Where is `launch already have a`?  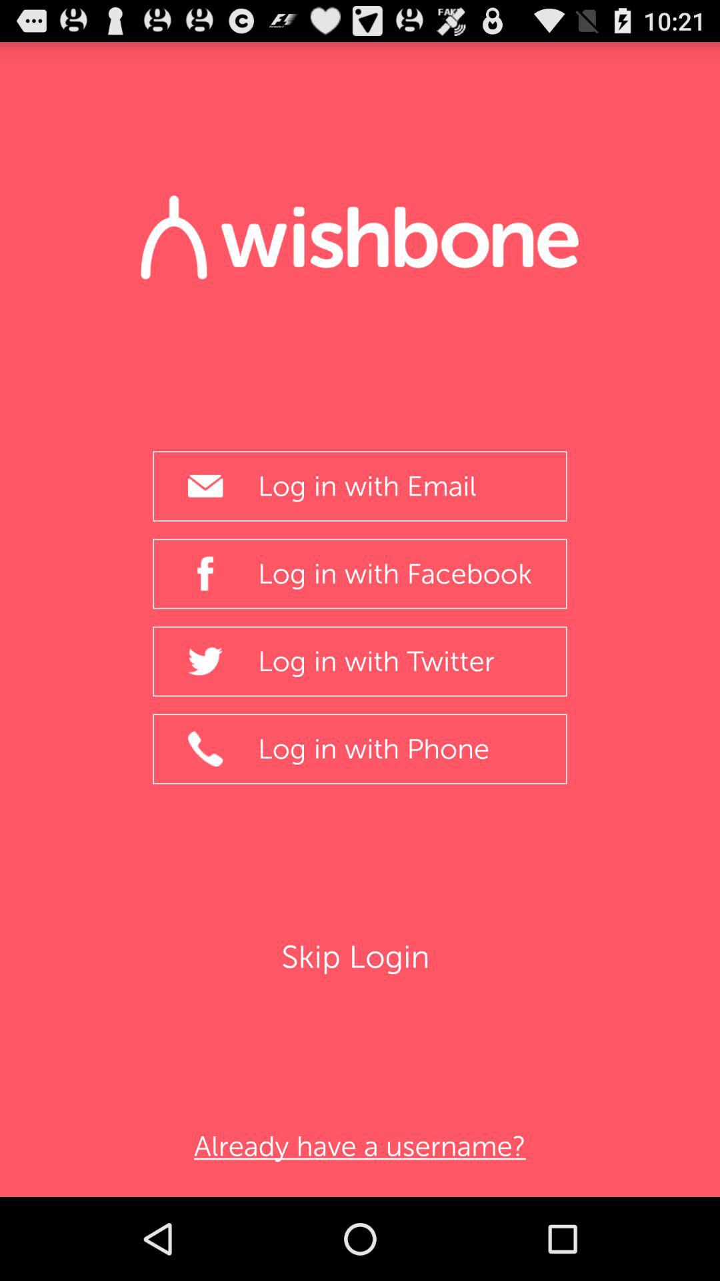
launch already have a is located at coordinates (359, 1146).